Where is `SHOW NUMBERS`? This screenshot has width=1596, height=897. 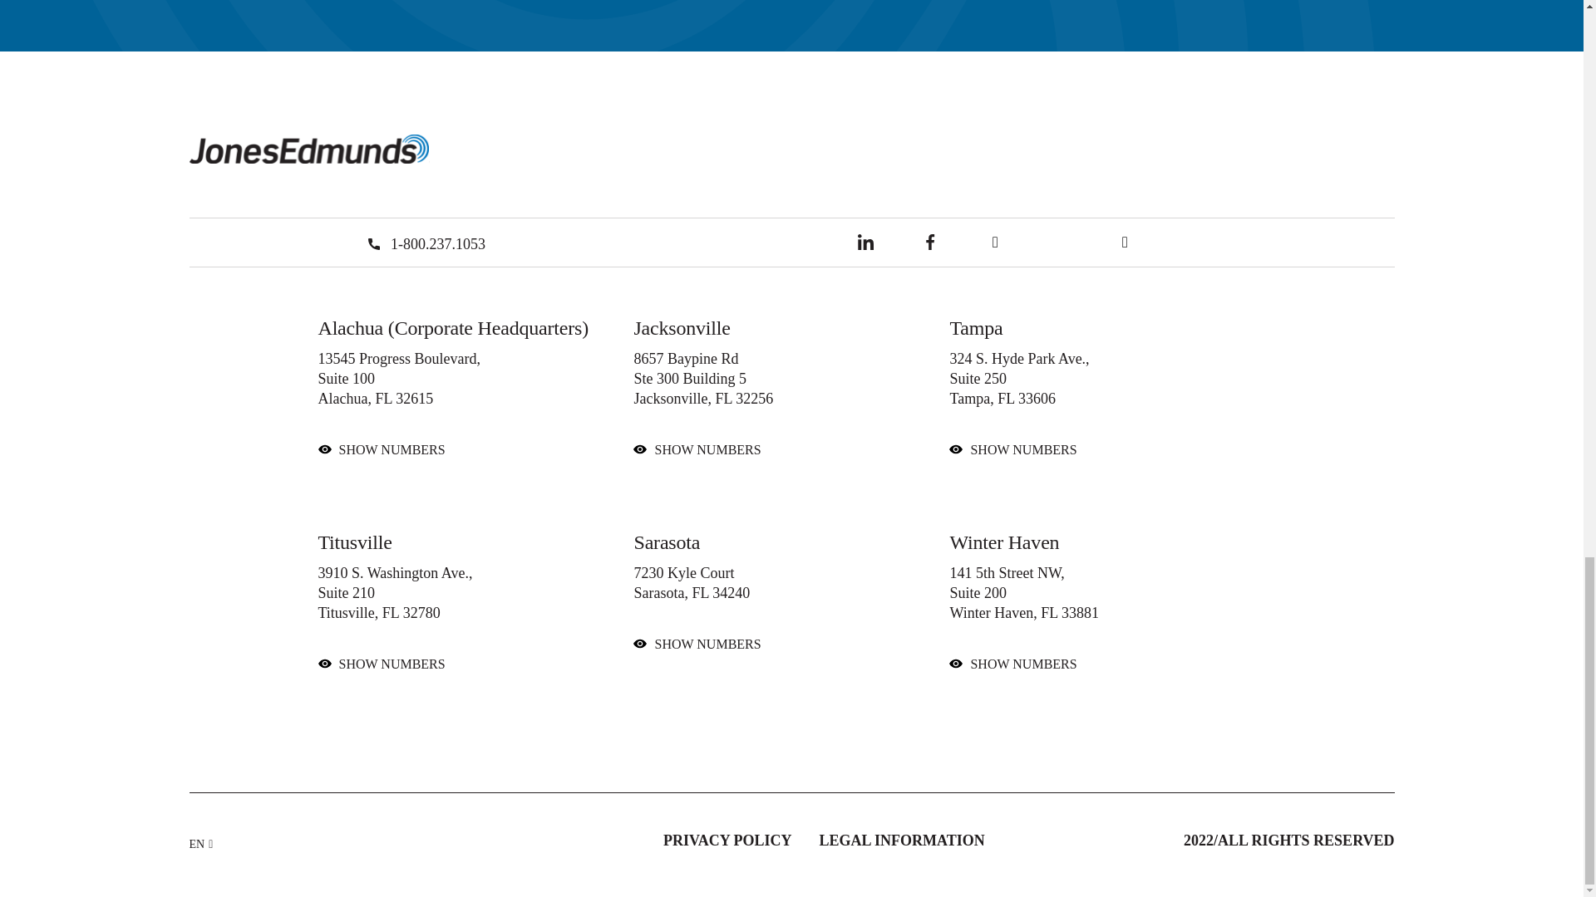 SHOW NUMBERS is located at coordinates (392, 663).